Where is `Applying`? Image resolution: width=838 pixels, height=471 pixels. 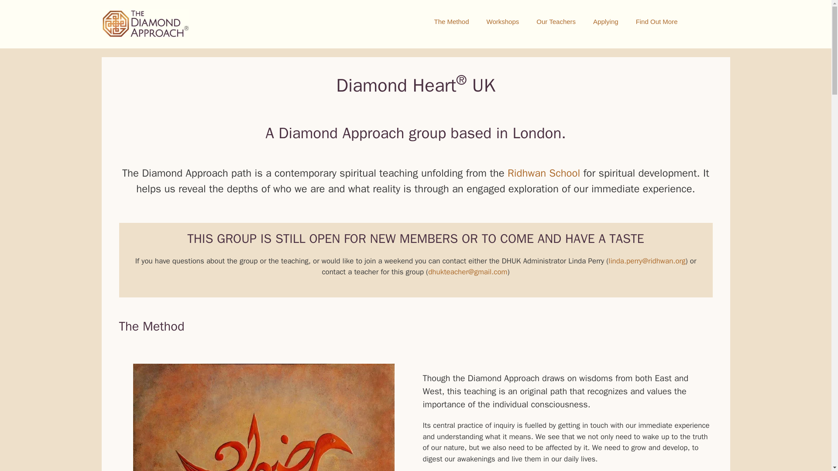
Applying is located at coordinates (605, 22).